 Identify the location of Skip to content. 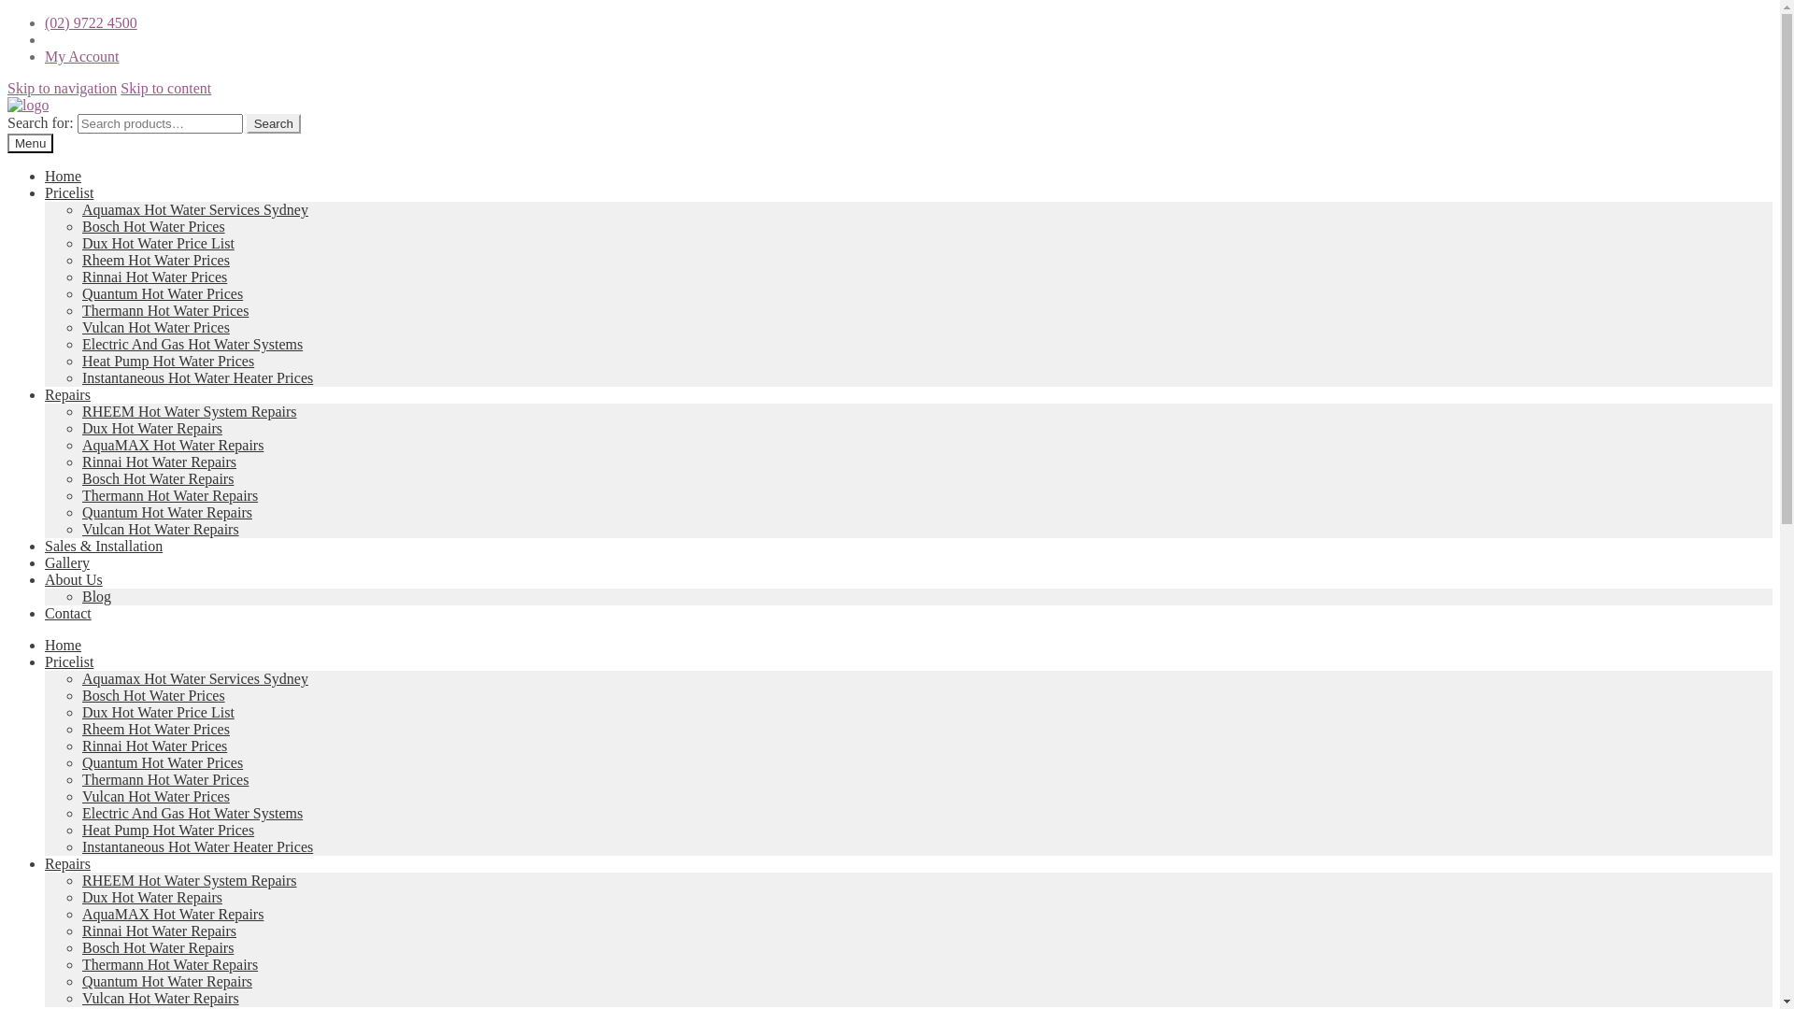
(166, 88).